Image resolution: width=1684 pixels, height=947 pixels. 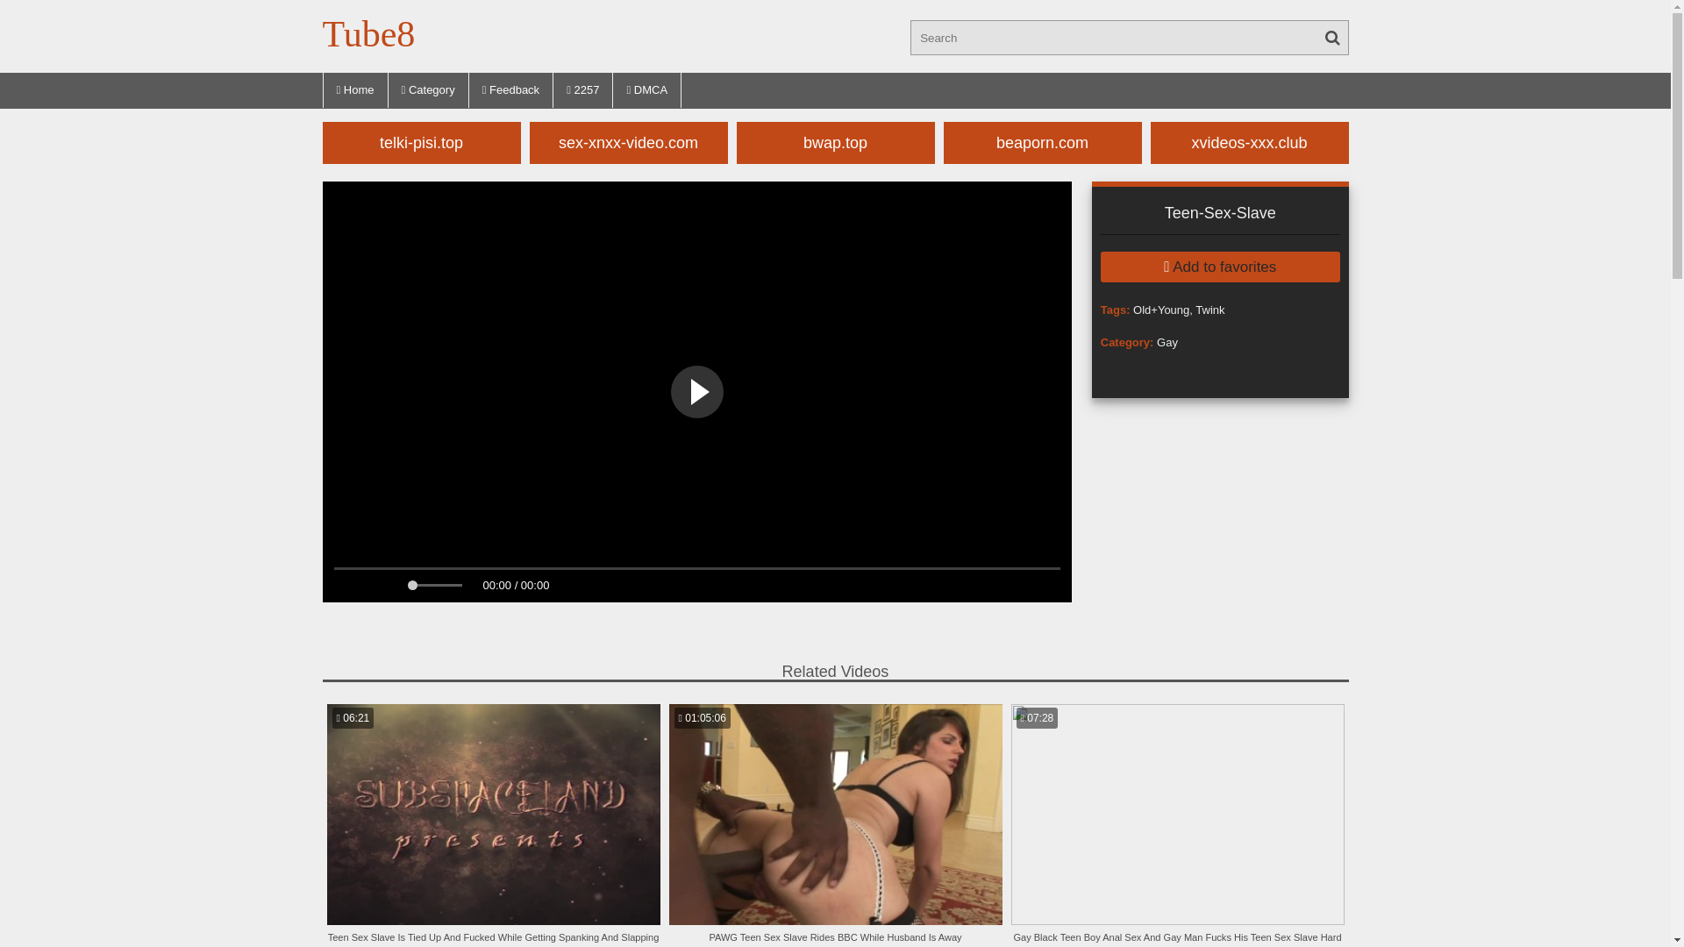 What do you see at coordinates (511, 89) in the screenshot?
I see `Feedback` at bounding box center [511, 89].